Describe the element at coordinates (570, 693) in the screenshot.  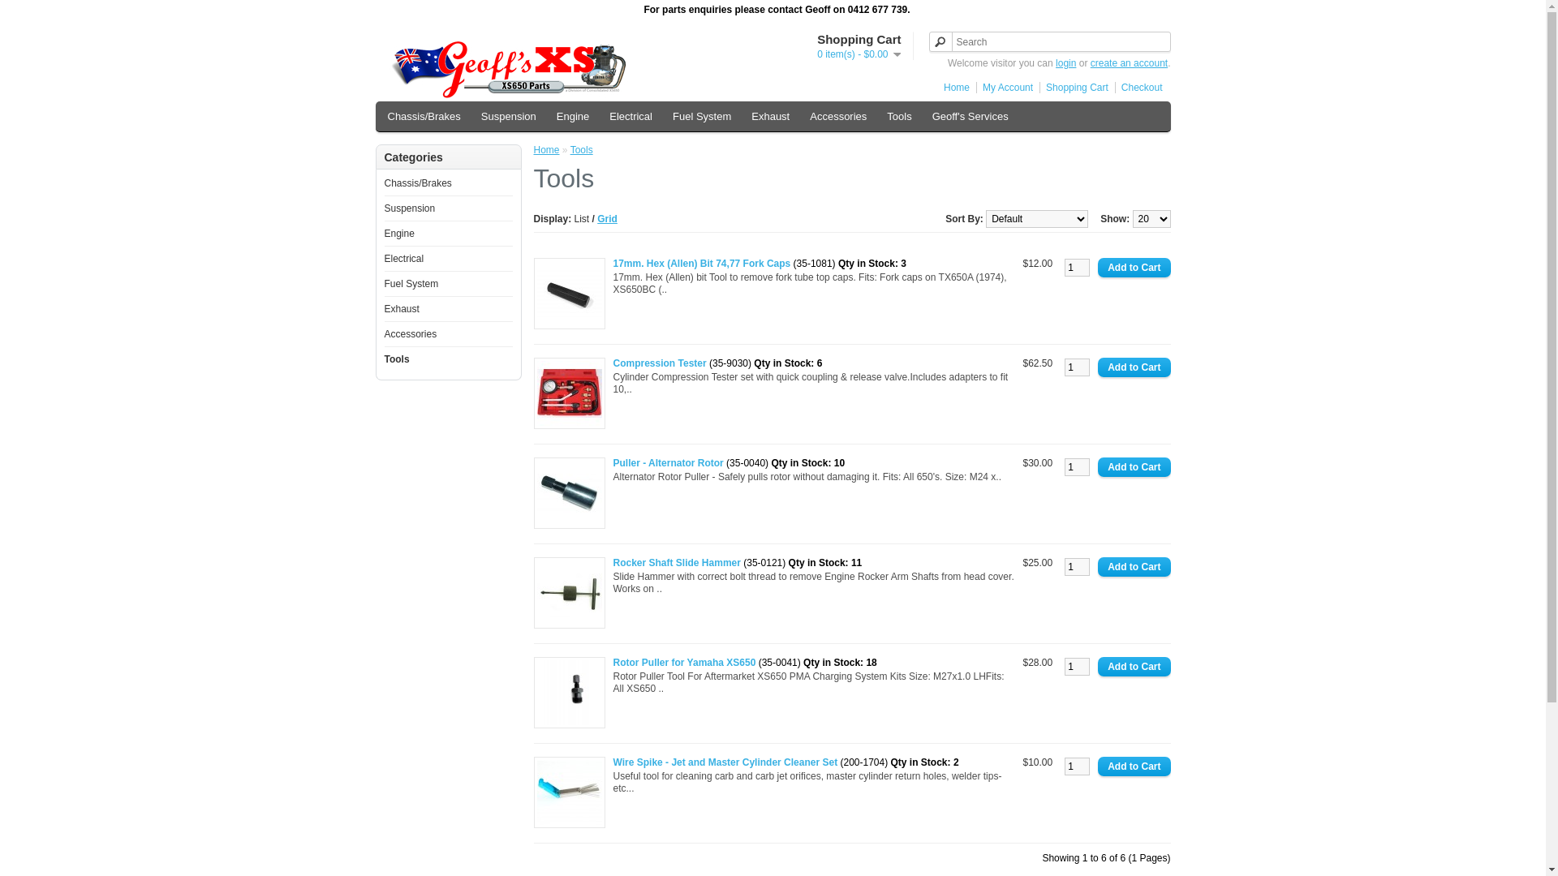
I see `Rotor Puller for Yamaha XS650` at that location.